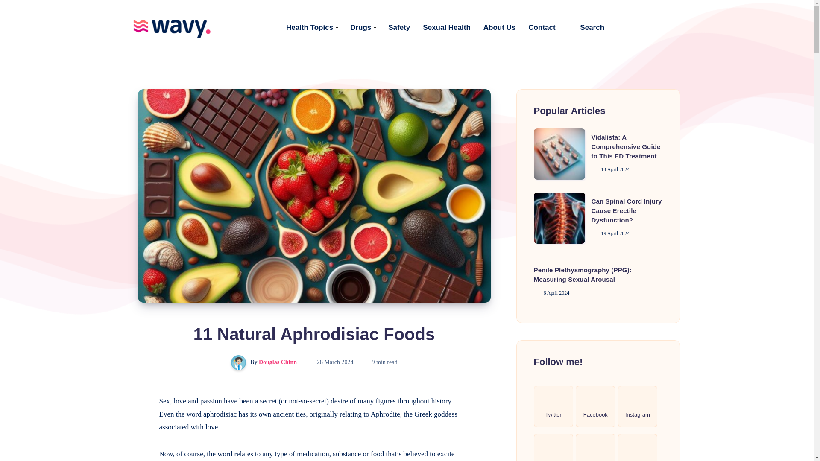  Describe the element at coordinates (500, 27) in the screenshot. I see `About Us` at that location.